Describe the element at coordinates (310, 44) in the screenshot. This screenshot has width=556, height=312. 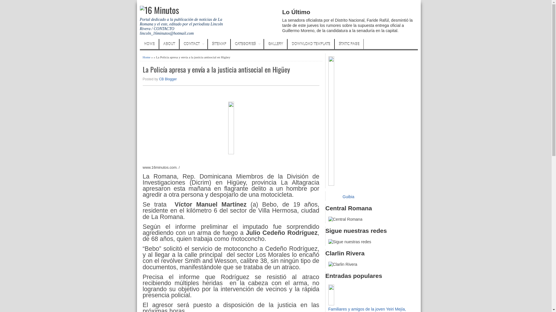
I see `DOWNLOAD TEMPLATE` at that location.